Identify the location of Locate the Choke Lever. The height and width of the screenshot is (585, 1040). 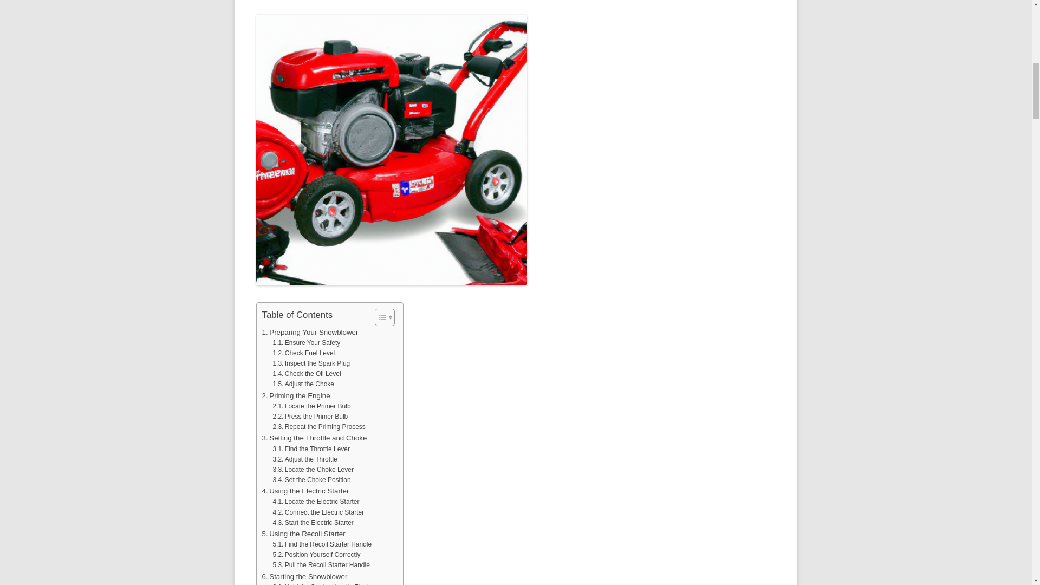
(313, 469).